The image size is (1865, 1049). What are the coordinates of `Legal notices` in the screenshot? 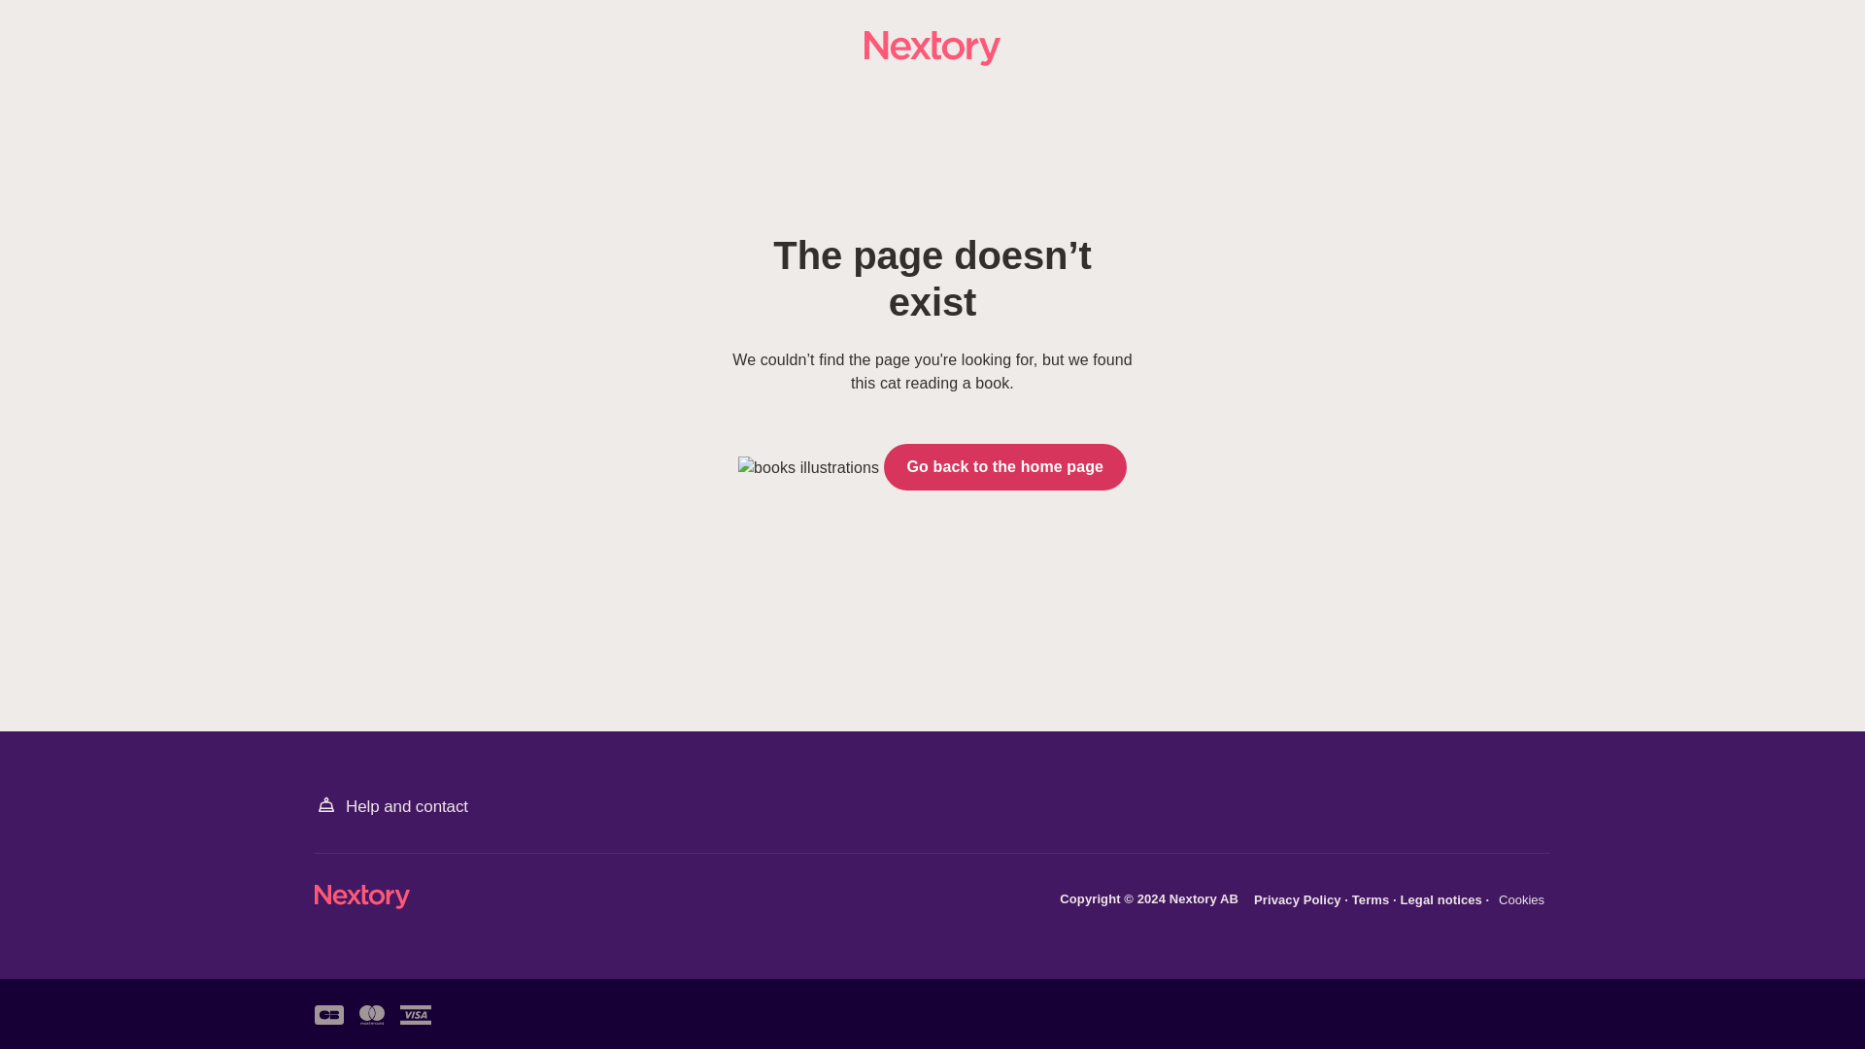 It's located at (1443, 899).